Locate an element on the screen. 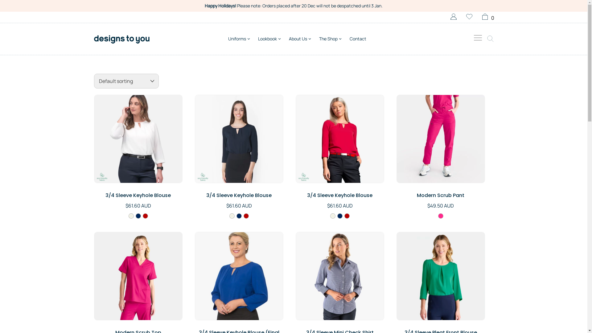 The image size is (592, 333). The Shop is located at coordinates (331, 39).